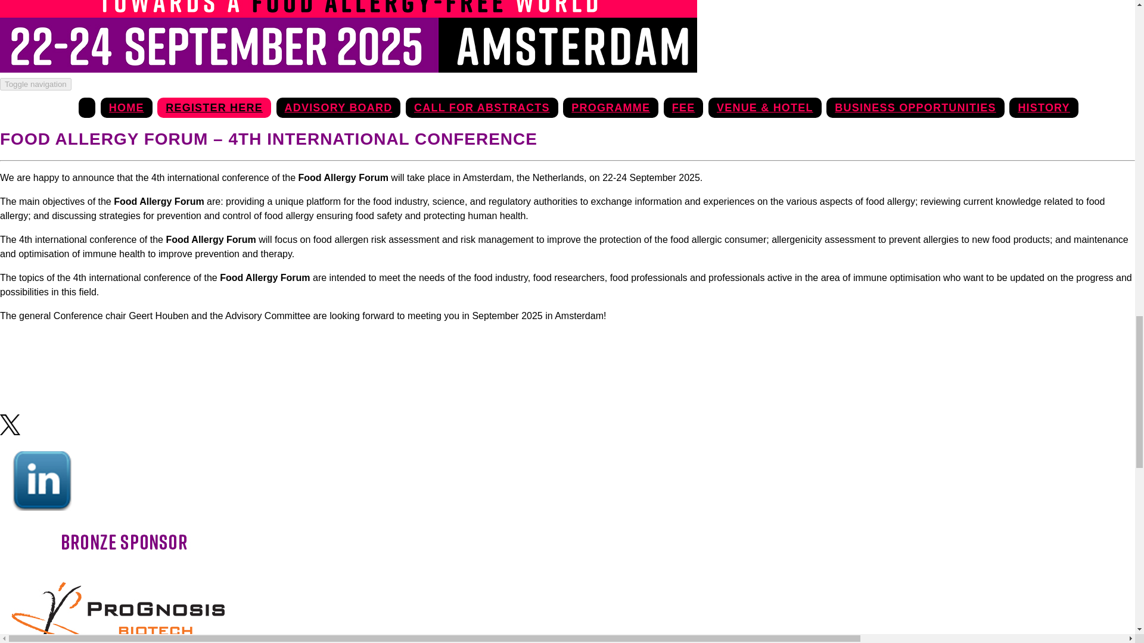 This screenshot has height=643, width=1144. Describe the element at coordinates (126, 107) in the screenshot. I see `HOME` at that location.